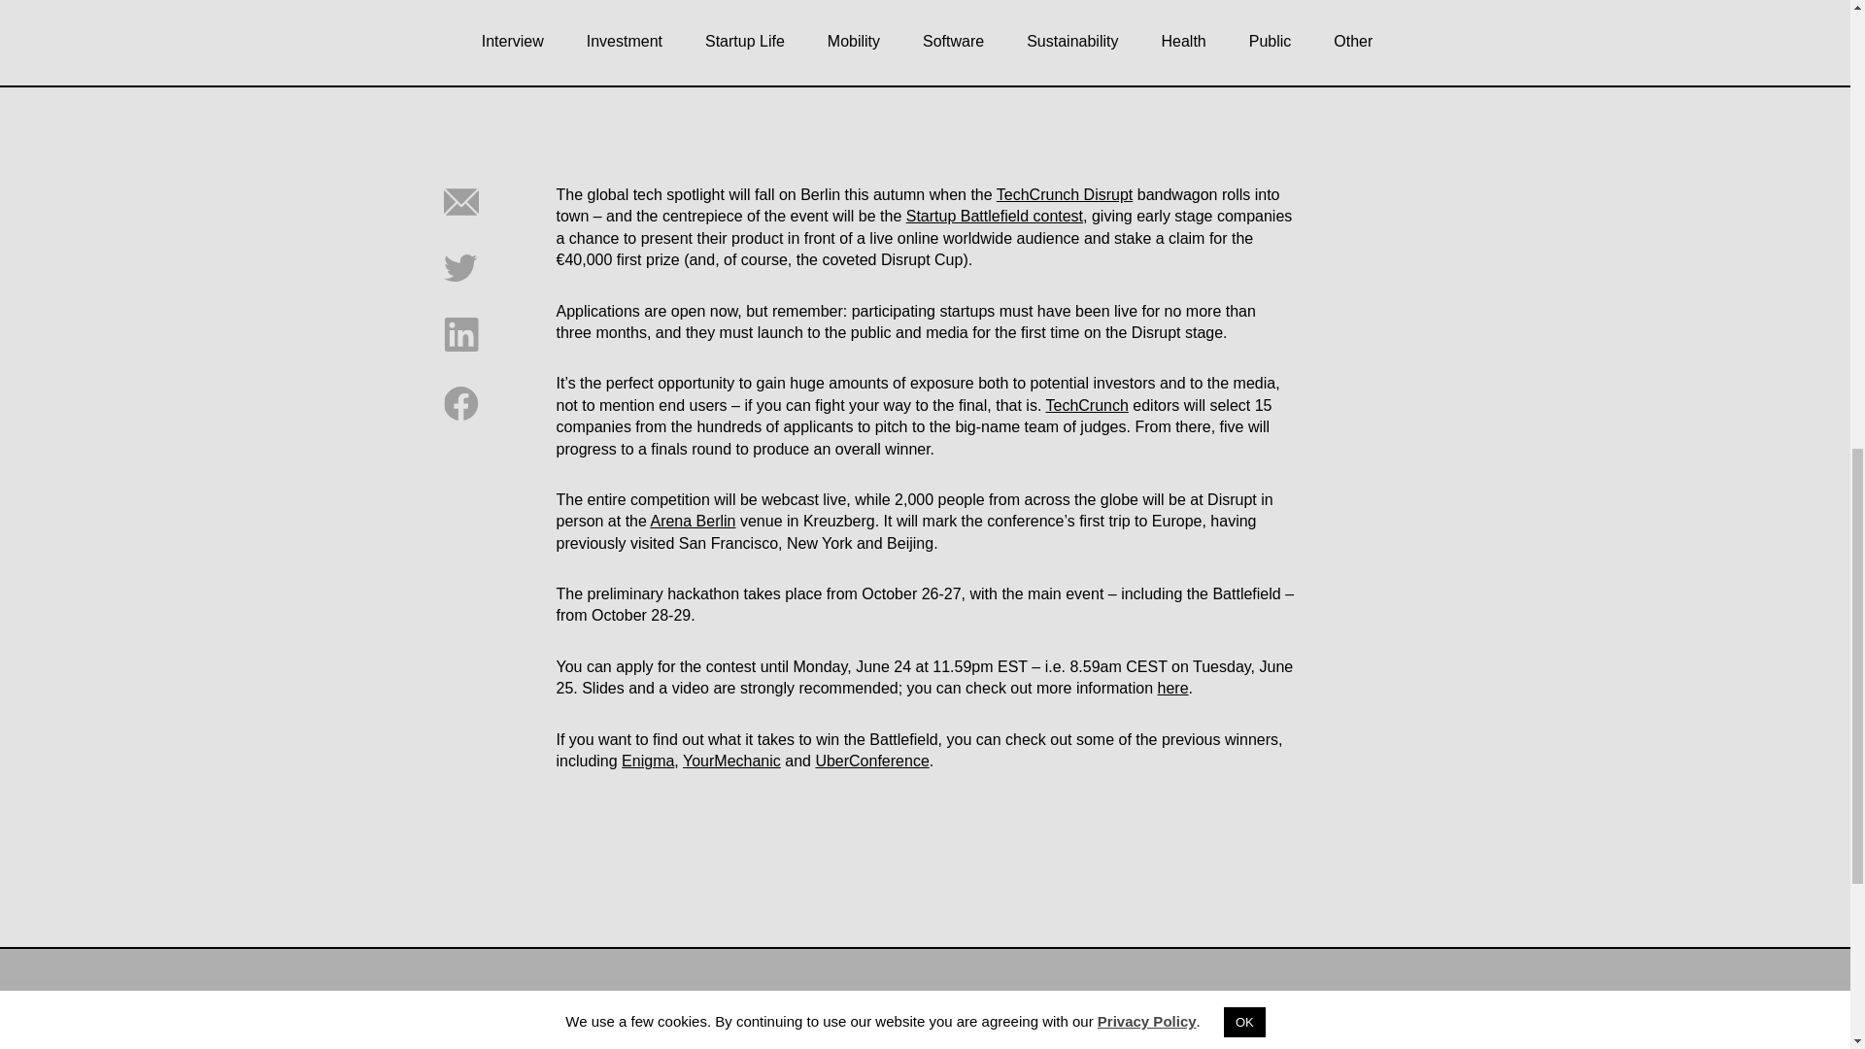 Image resolution: width=1865 pixels, height=1049 pixels. I want to click on Enigma, so click(647, 761).